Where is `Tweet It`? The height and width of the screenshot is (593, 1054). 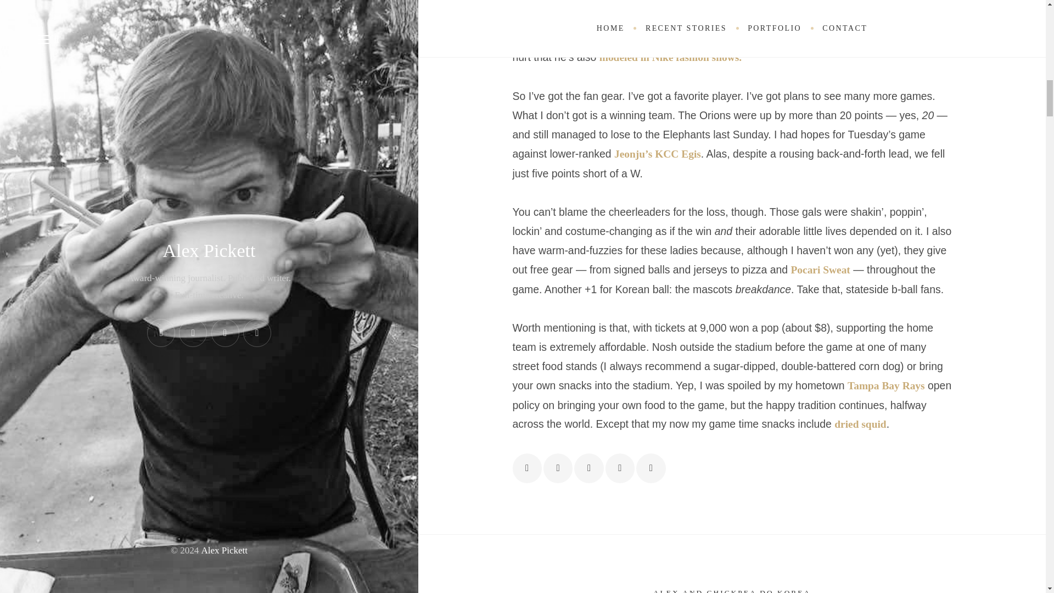 Tweet It is located at coordinates (558, 468).